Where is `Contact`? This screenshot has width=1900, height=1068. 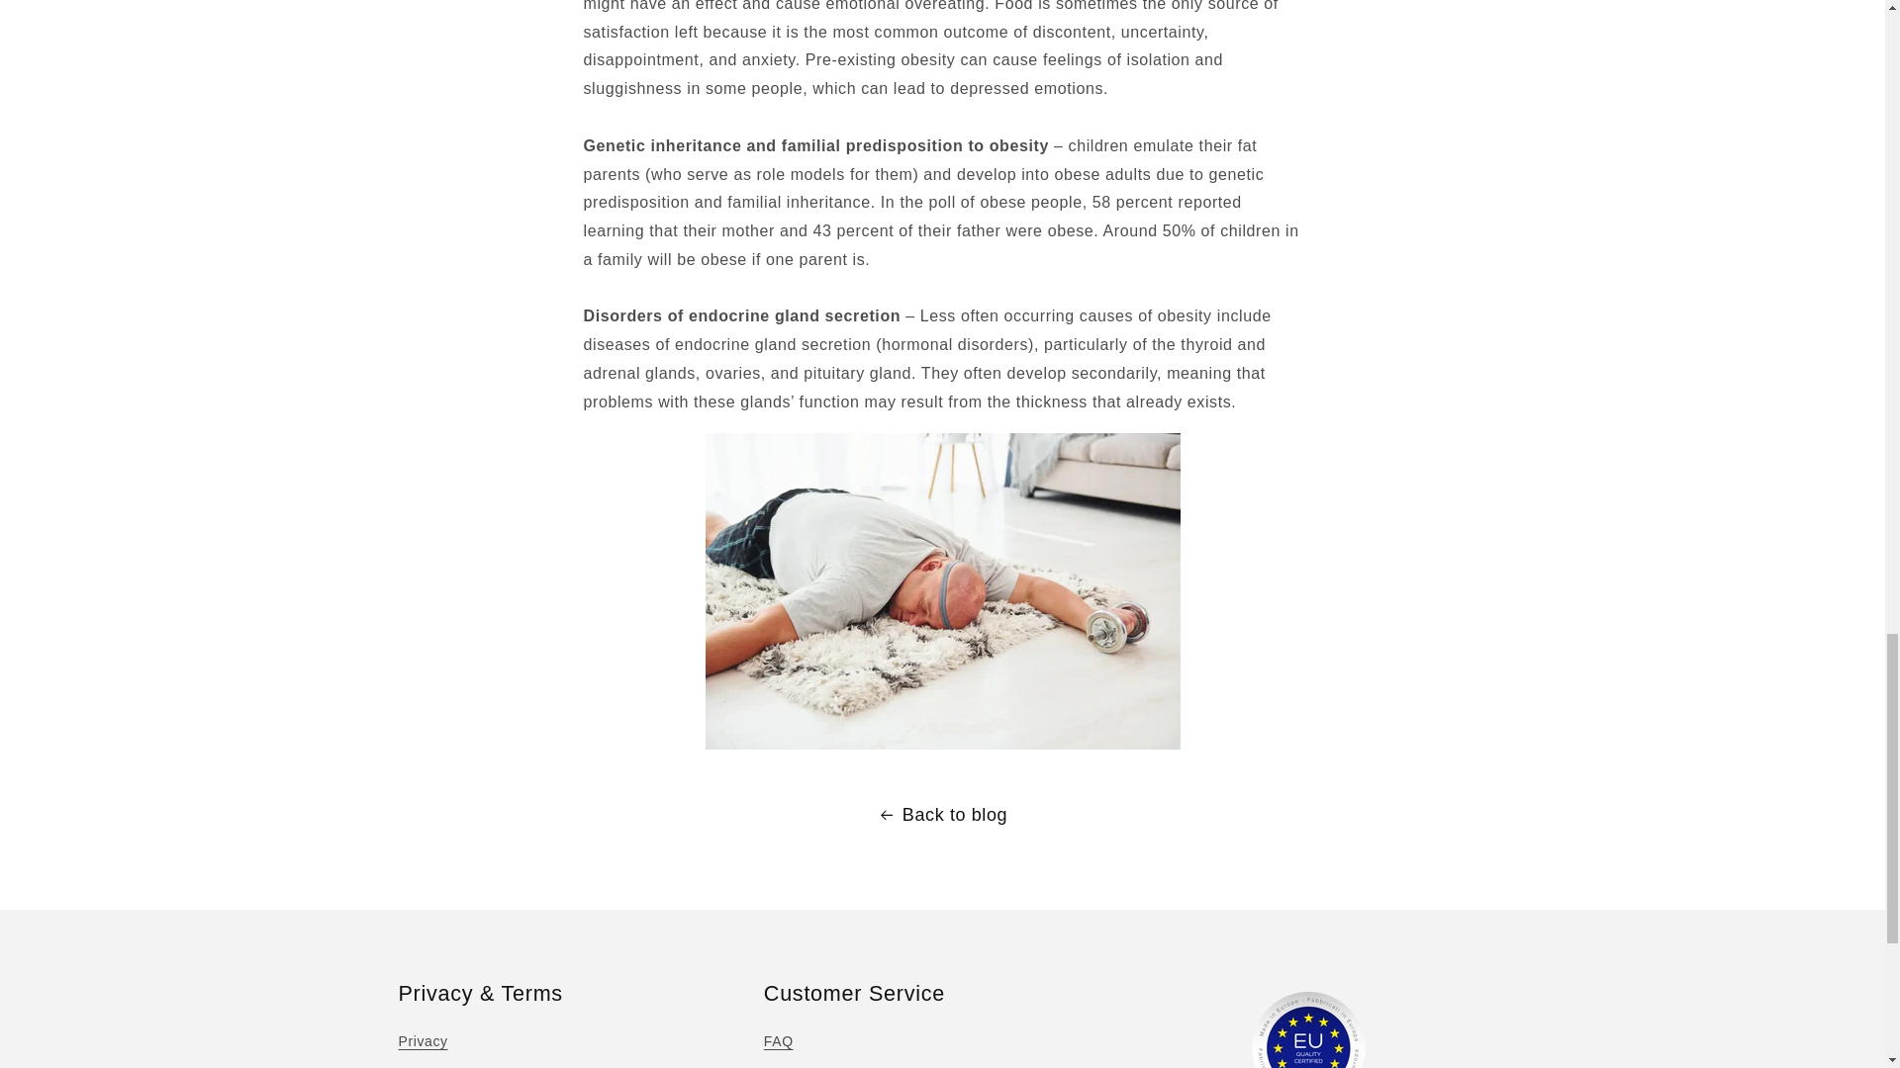 Contact is located at coordinates (789, 1064).